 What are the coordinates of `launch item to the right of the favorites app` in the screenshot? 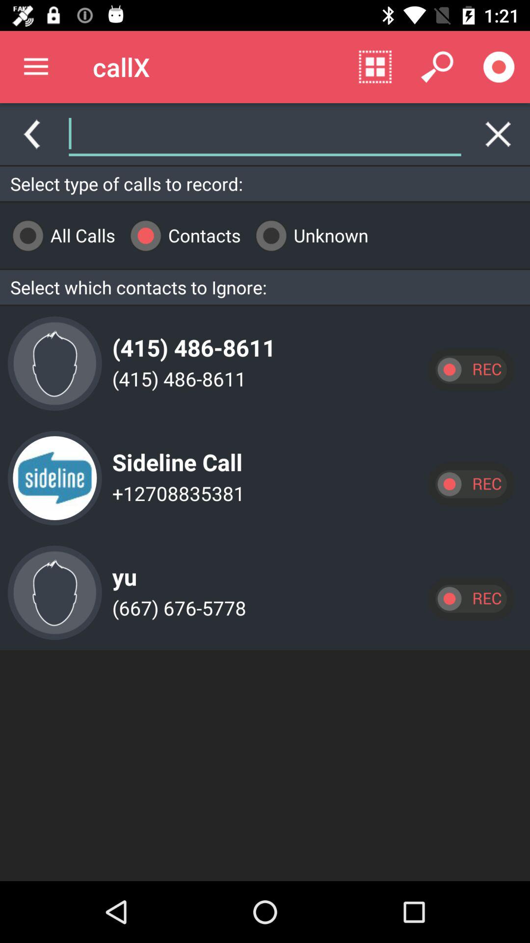 It's located at (375, 67).